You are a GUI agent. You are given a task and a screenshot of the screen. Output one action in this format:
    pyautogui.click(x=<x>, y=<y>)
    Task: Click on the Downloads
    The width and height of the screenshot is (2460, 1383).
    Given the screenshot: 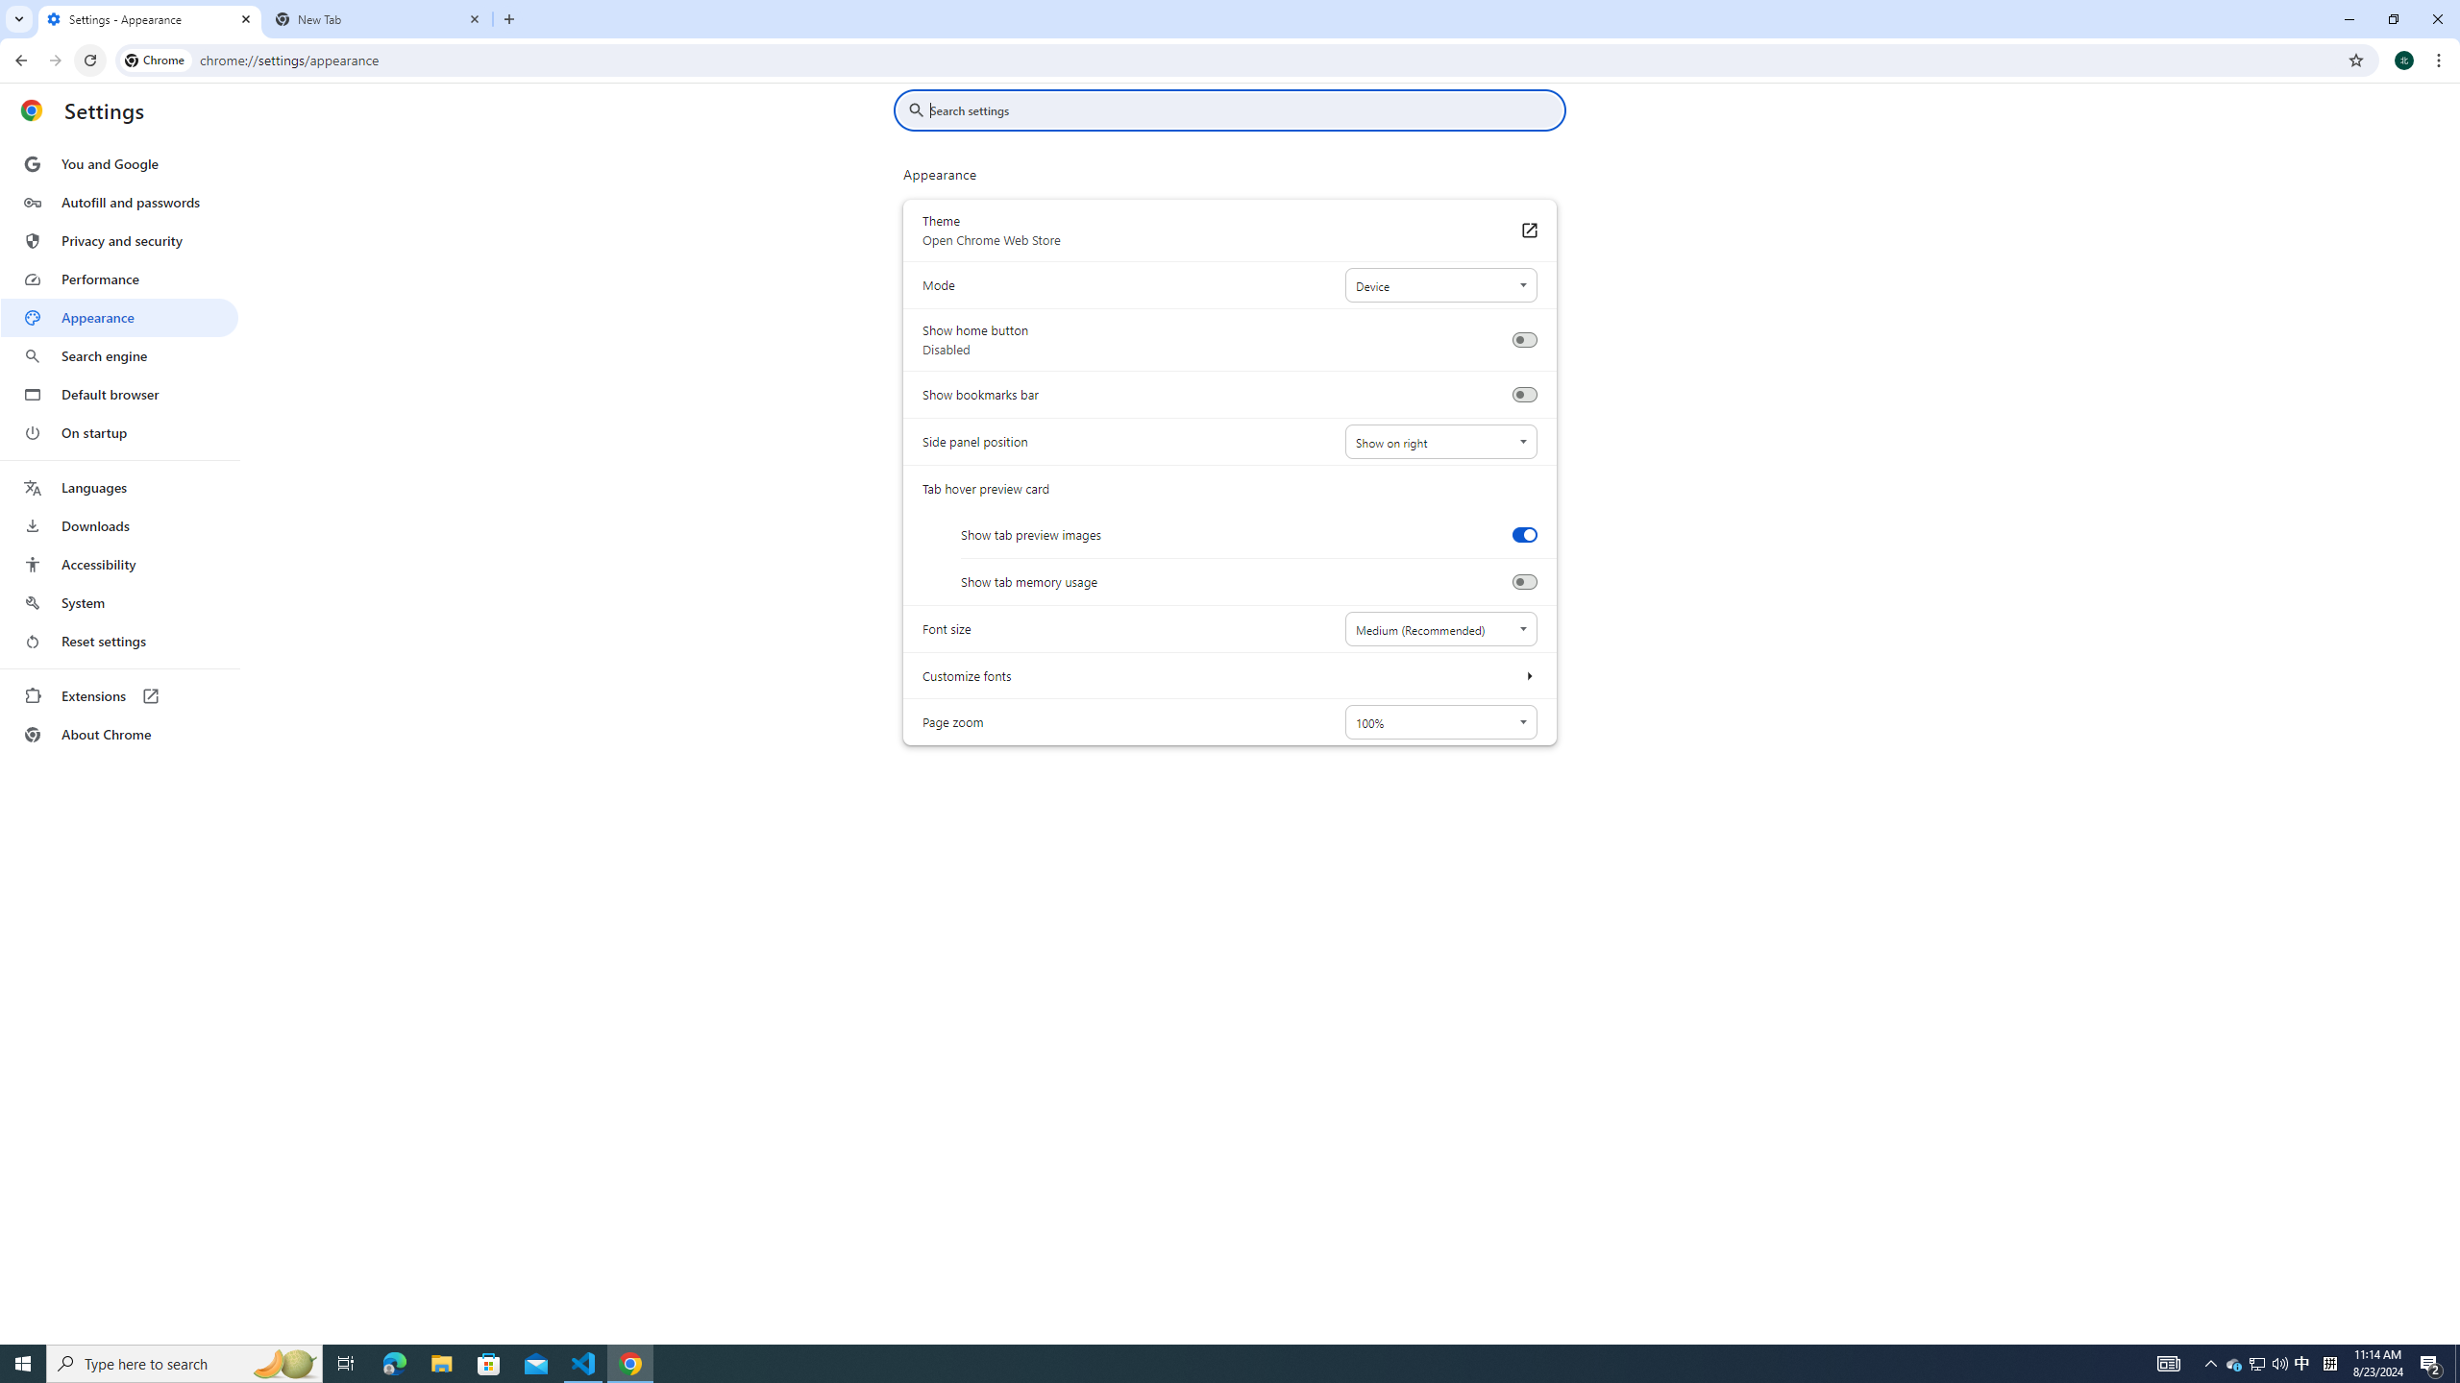 What is the action you would take?
    pyautogui.click(x=119, y=526)
    